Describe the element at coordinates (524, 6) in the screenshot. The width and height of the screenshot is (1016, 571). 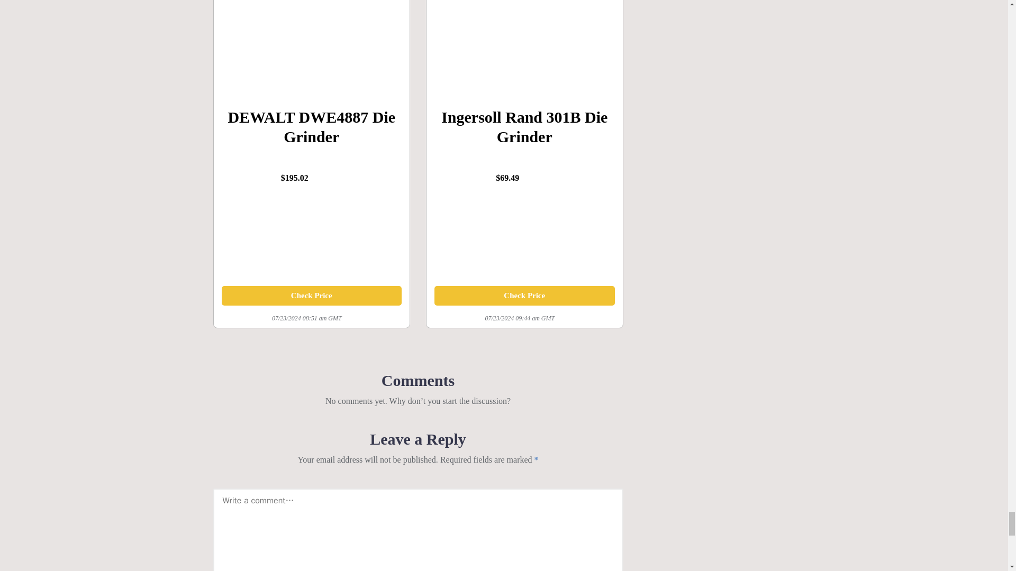
I see `Ingersoll Rand 301B Die Grinder` at that location.